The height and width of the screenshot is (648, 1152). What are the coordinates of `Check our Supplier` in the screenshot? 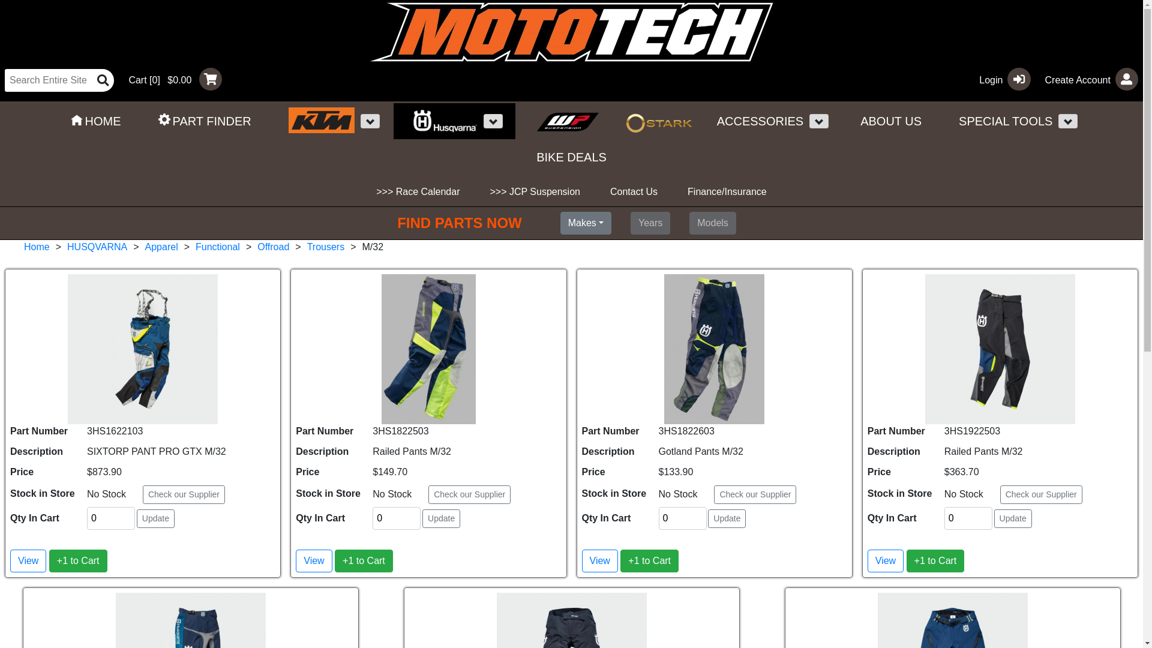 It's located at (1042, 494).